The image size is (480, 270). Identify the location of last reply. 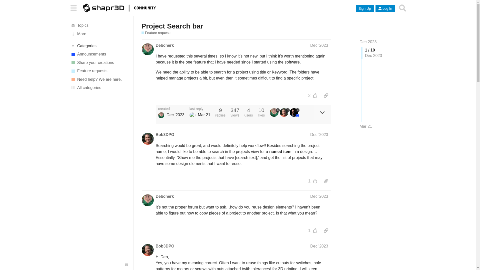
(200, 109).